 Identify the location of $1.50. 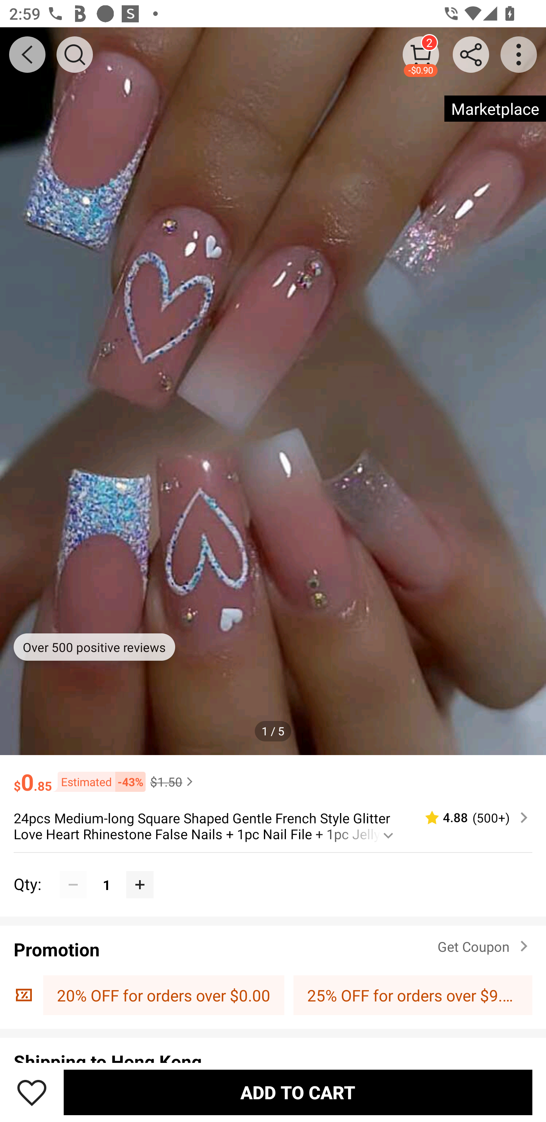
(173, 781).